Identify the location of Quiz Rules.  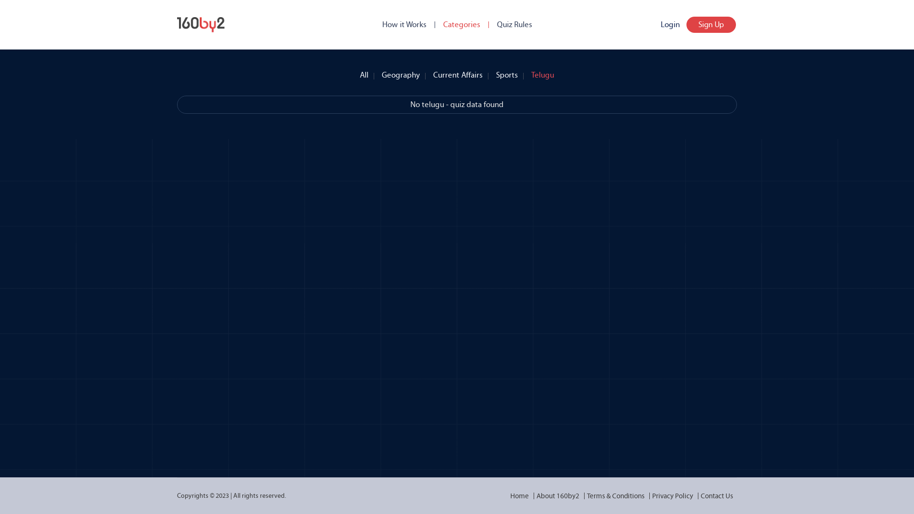
(515, 25).